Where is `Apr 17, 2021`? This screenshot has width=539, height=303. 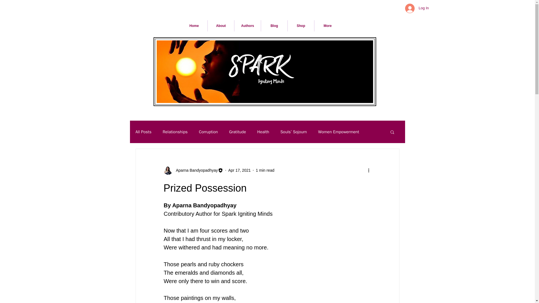 Apr 17, 2021 is located at coordinates (239, 170).